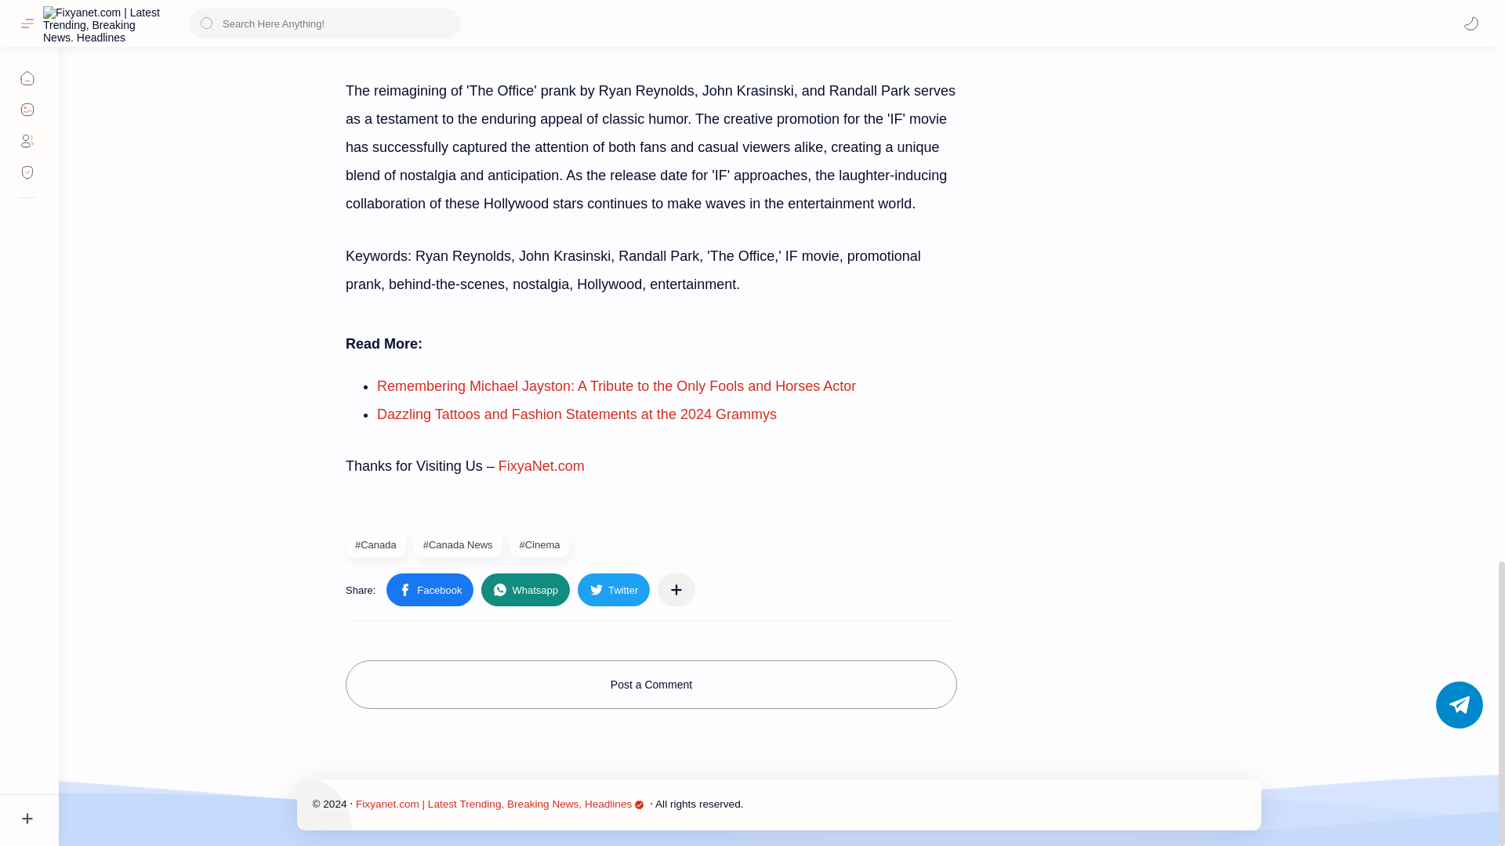 Image resolution: width=1505 pixels, height=846 pixels. What do you see at coordinates (577, 414) in the screenshot?
I see `Dazzling Tattoos and Fashion Statements at the 2024 Grammys` at bounding box center [577, 414].